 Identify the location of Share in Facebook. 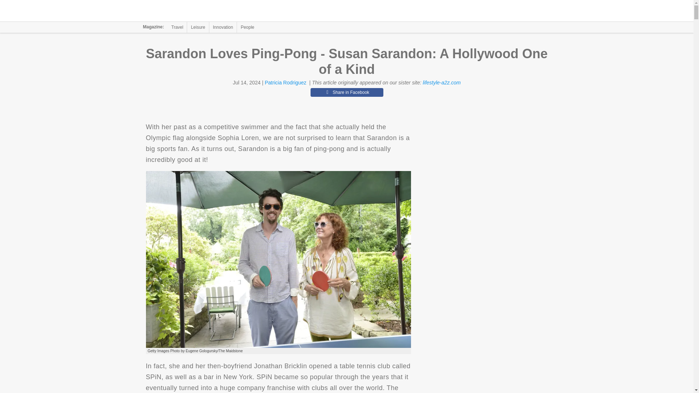
(347, 92).